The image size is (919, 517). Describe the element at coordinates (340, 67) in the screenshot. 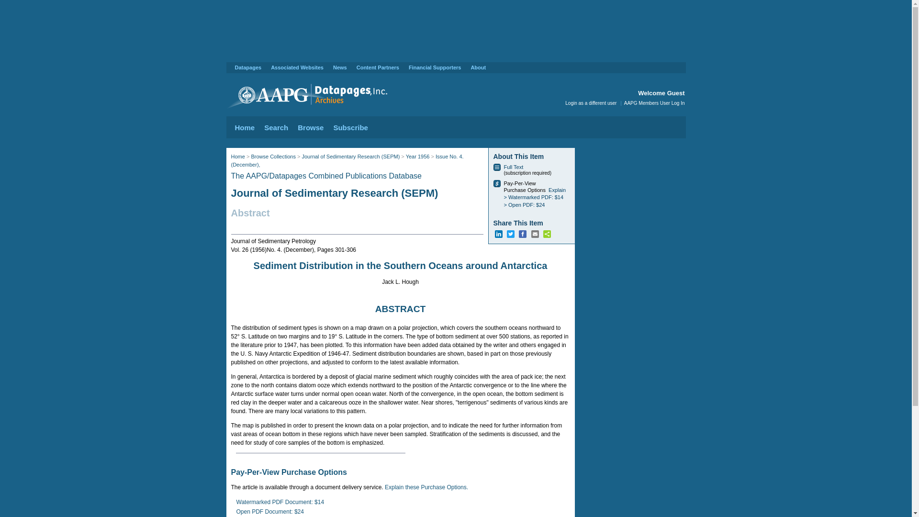

I see `News` at that location.